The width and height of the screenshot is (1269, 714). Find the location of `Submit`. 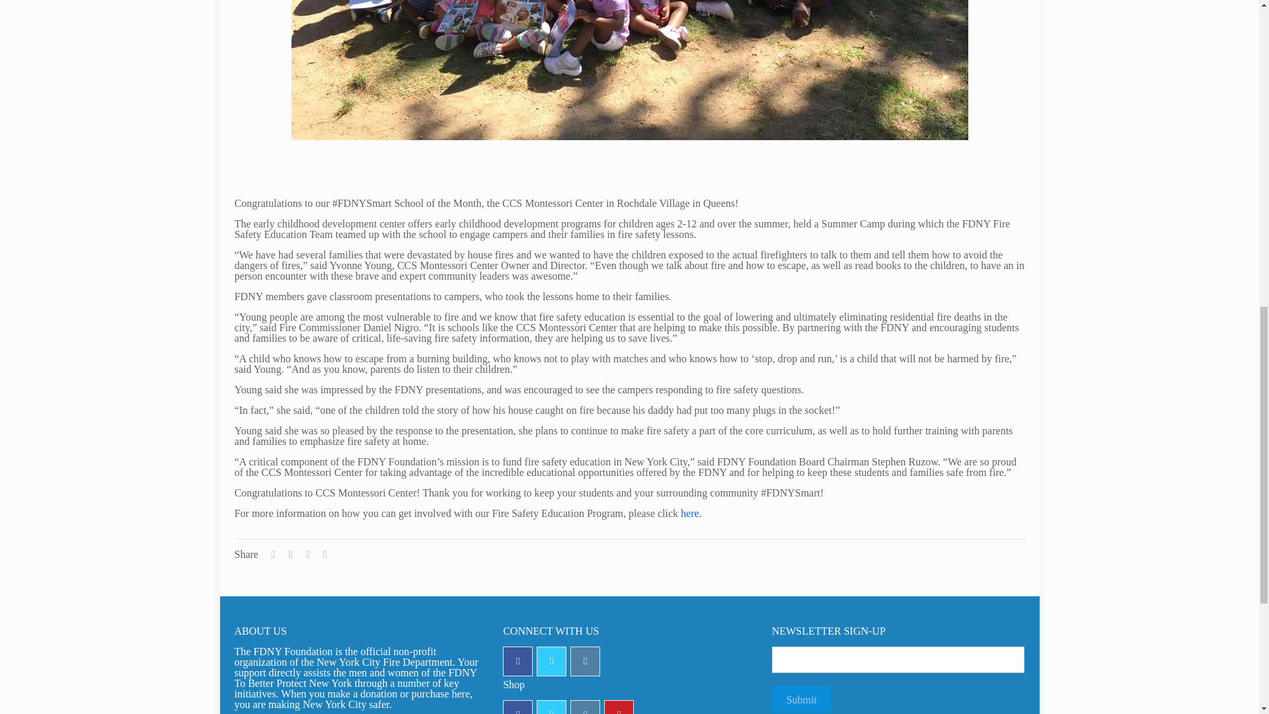

Submit is located at coordinates (801, 699).